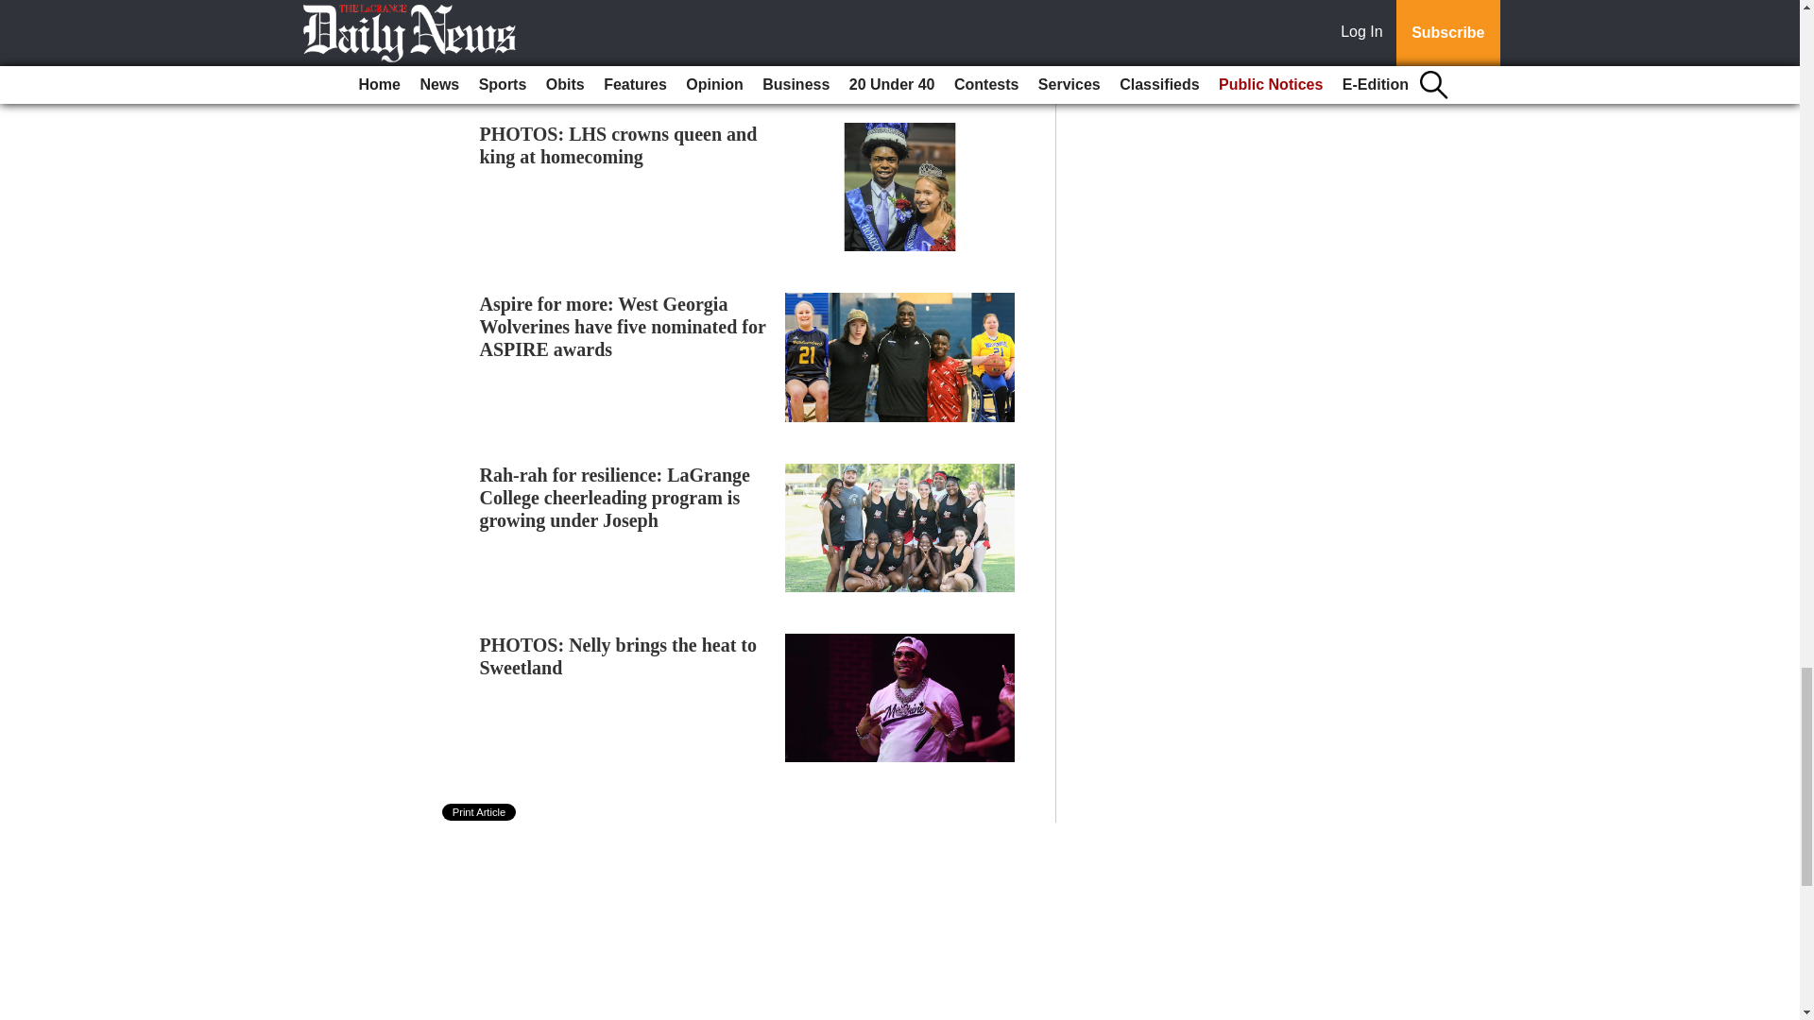 The image size is (1814, 1020). I want to click on PHOTOS: Nelly brings the heat to Sweetland, so click(619, 655).